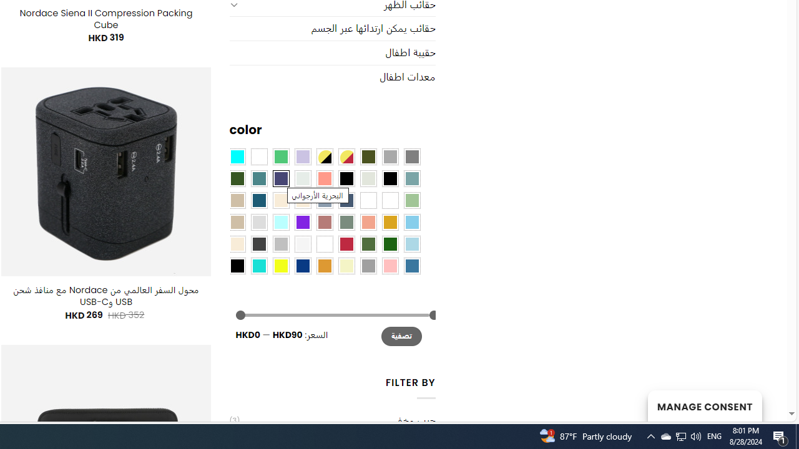 The width and height of the screenshot is (799, 449). What do you see at coordinates (368, 200) in the screenshot?
I see `Kelp` at bounding box center [368, 200].